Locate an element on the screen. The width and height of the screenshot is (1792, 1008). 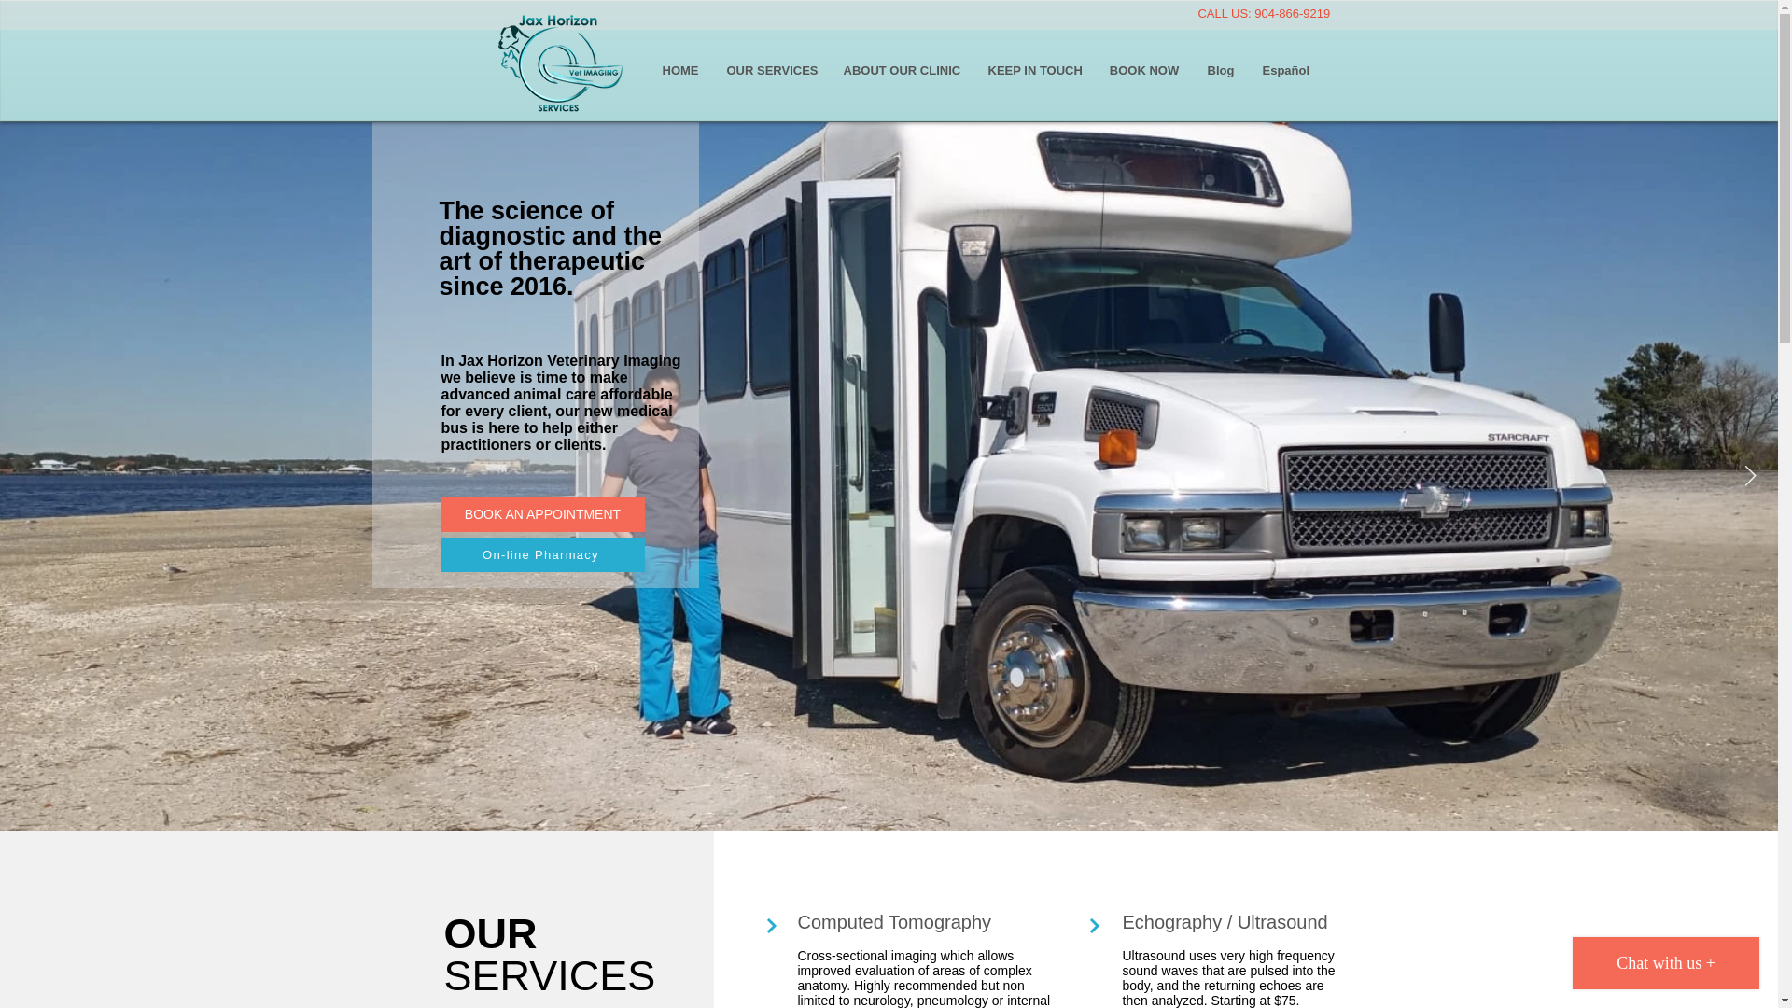
KEEP IN TOUCH is located at coordinates (1034, 71).